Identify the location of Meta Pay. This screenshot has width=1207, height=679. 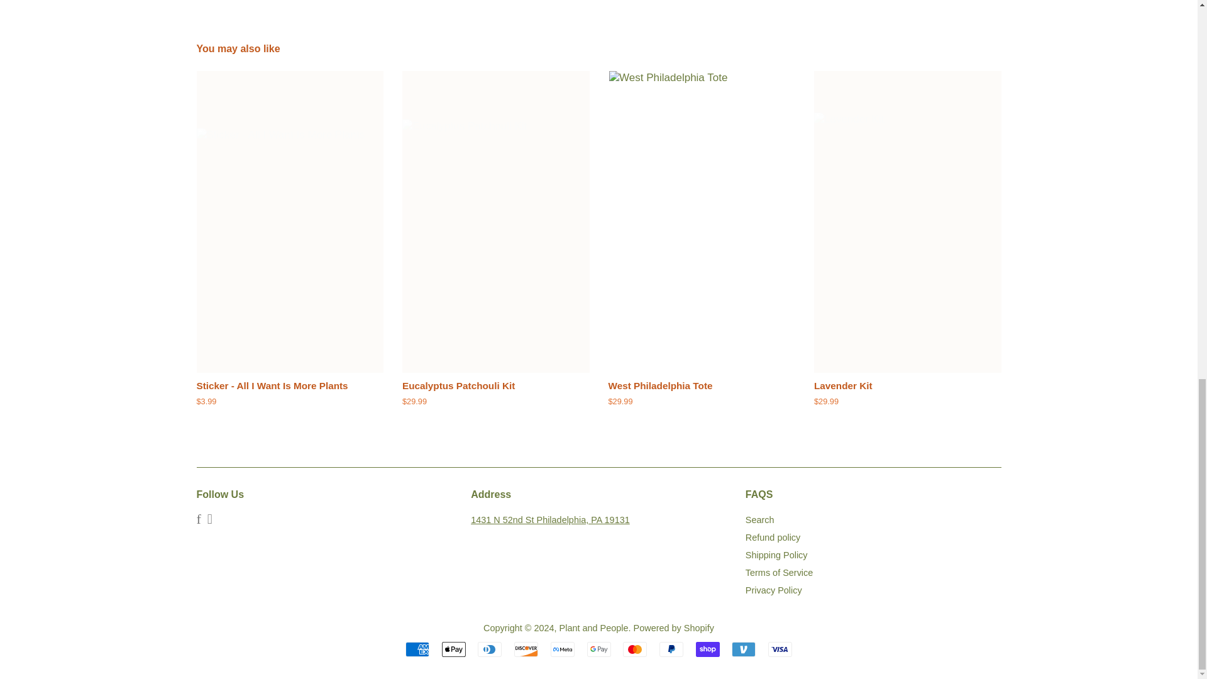
(562, 649).